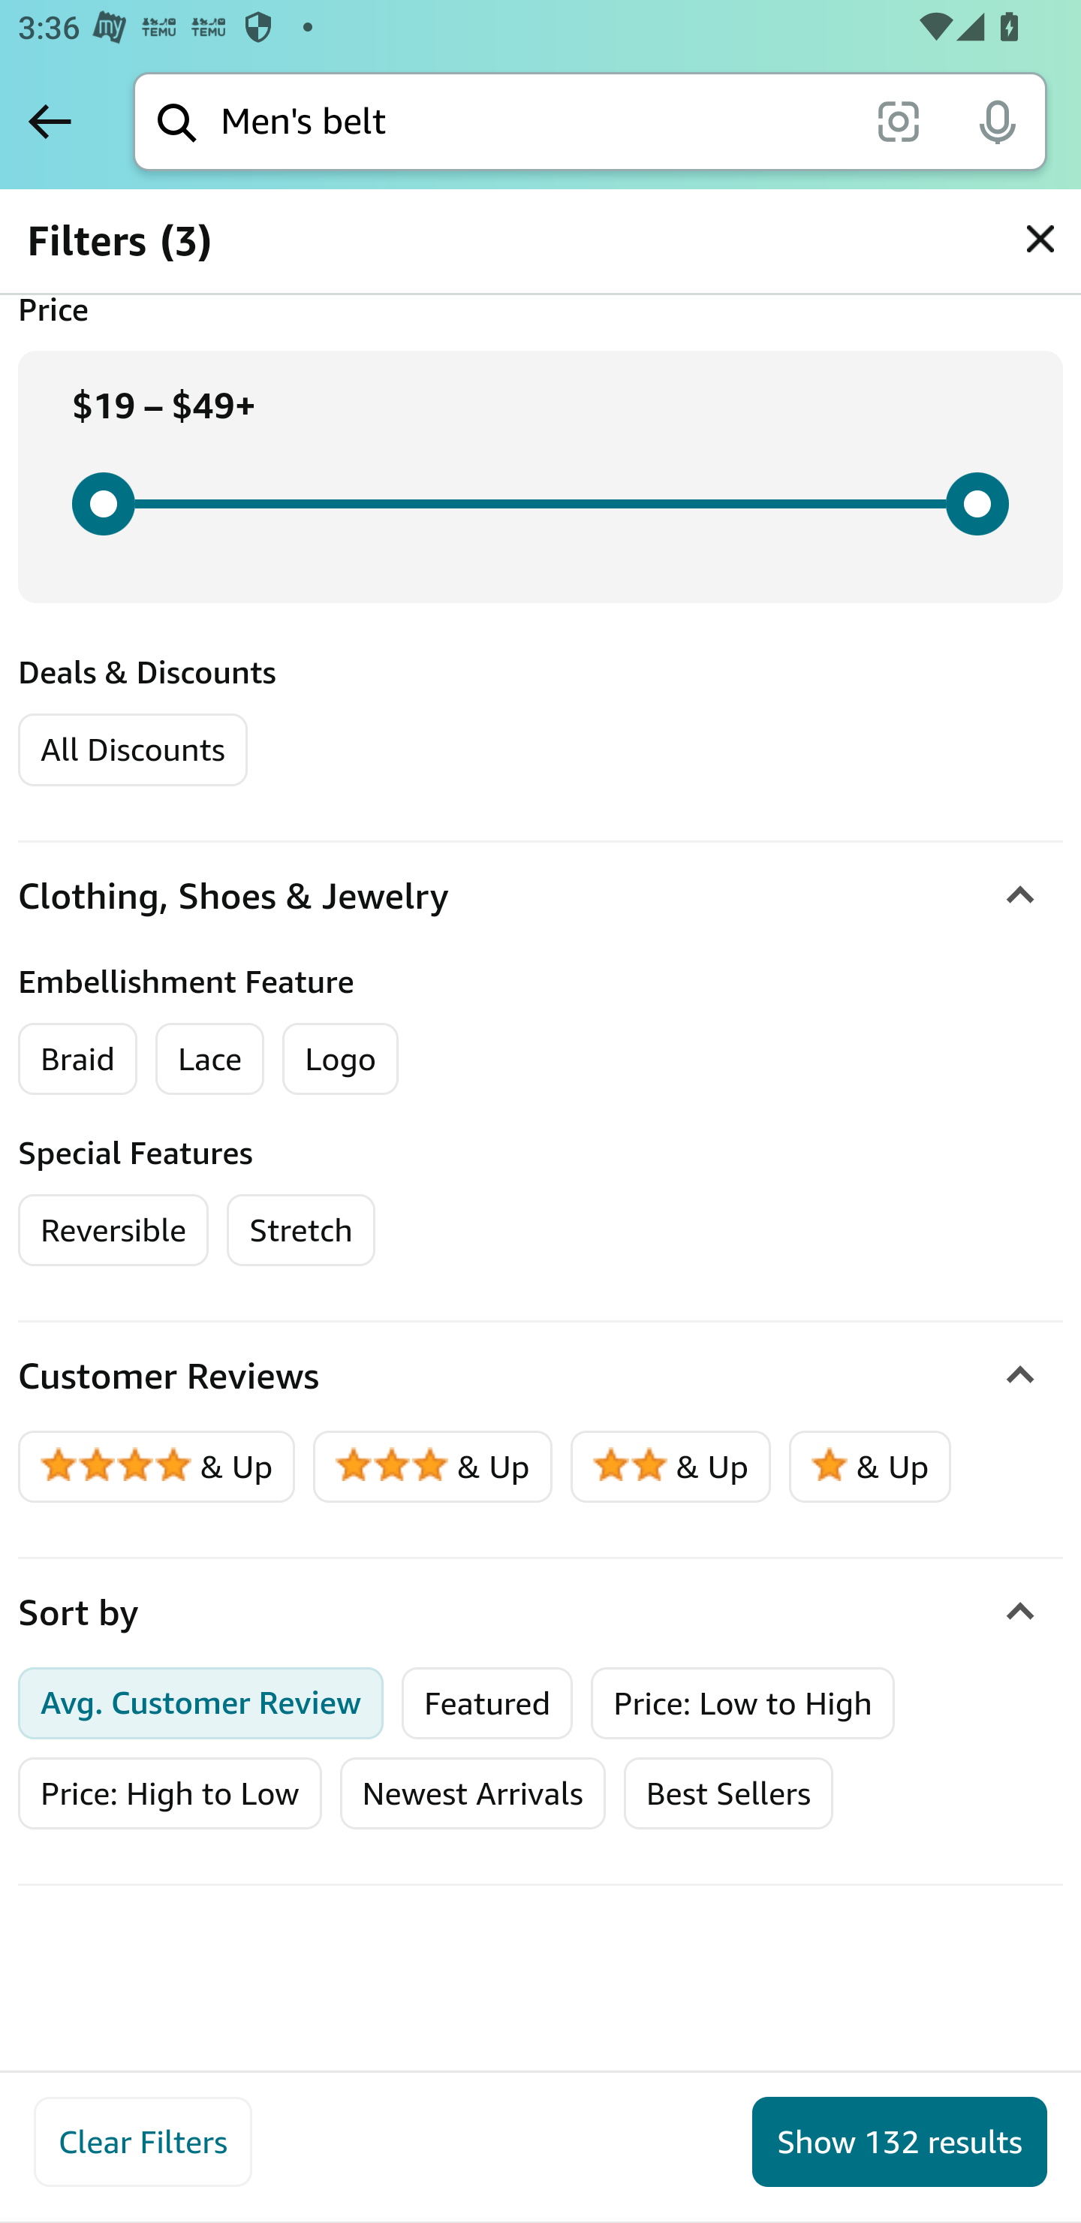 The width and height of the screenshot is (1081, 2223). I want to click on Clear Filters, so click(143, 2142).